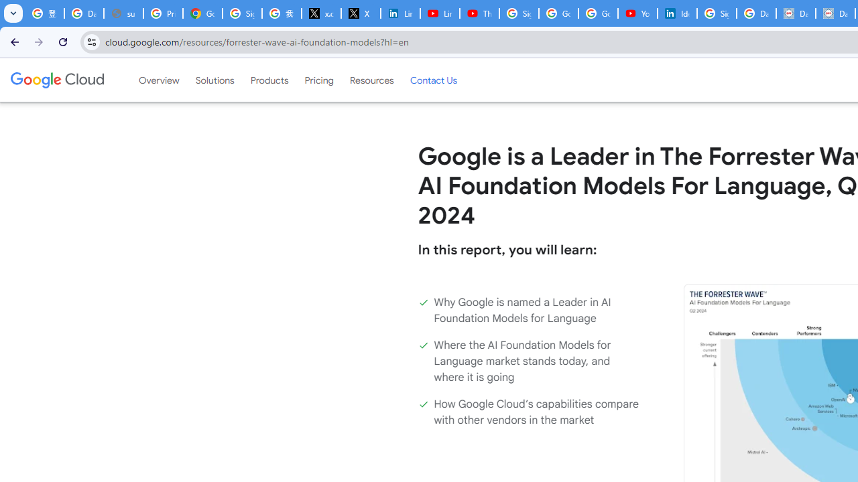 This screenshot has width=858, height=482. Describe the element at coordinates (677, 13) in the screenshot. I see `Identity verification via Persona | LinkedIn Help` at that location.